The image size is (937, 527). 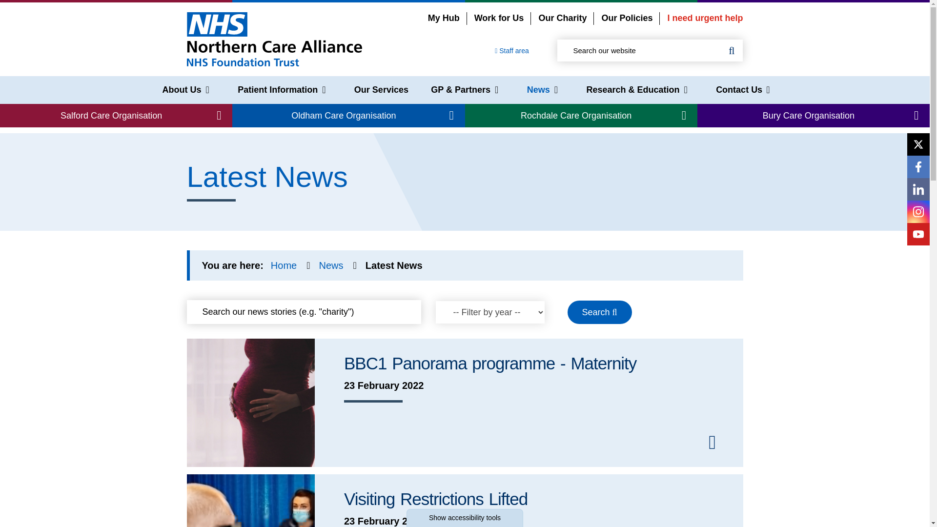 I want to click on I need urgent help, so click(x=705, y=18).